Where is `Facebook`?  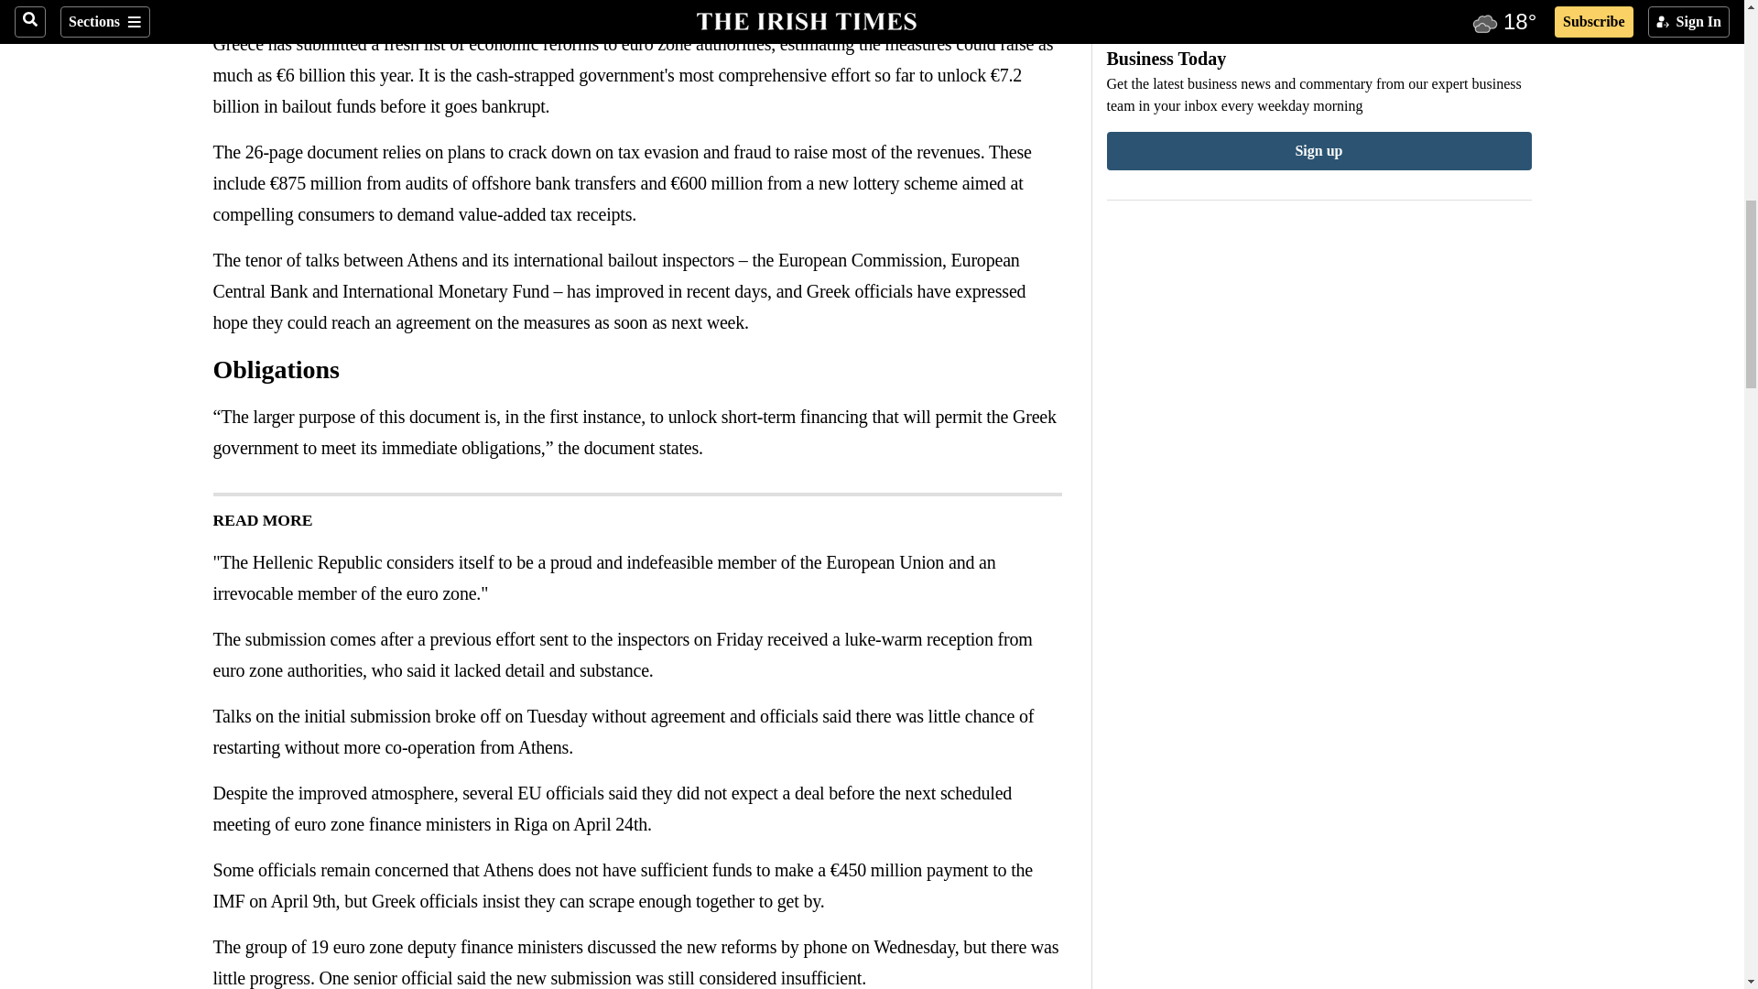 Facebook is located at coordinates (223, 7).